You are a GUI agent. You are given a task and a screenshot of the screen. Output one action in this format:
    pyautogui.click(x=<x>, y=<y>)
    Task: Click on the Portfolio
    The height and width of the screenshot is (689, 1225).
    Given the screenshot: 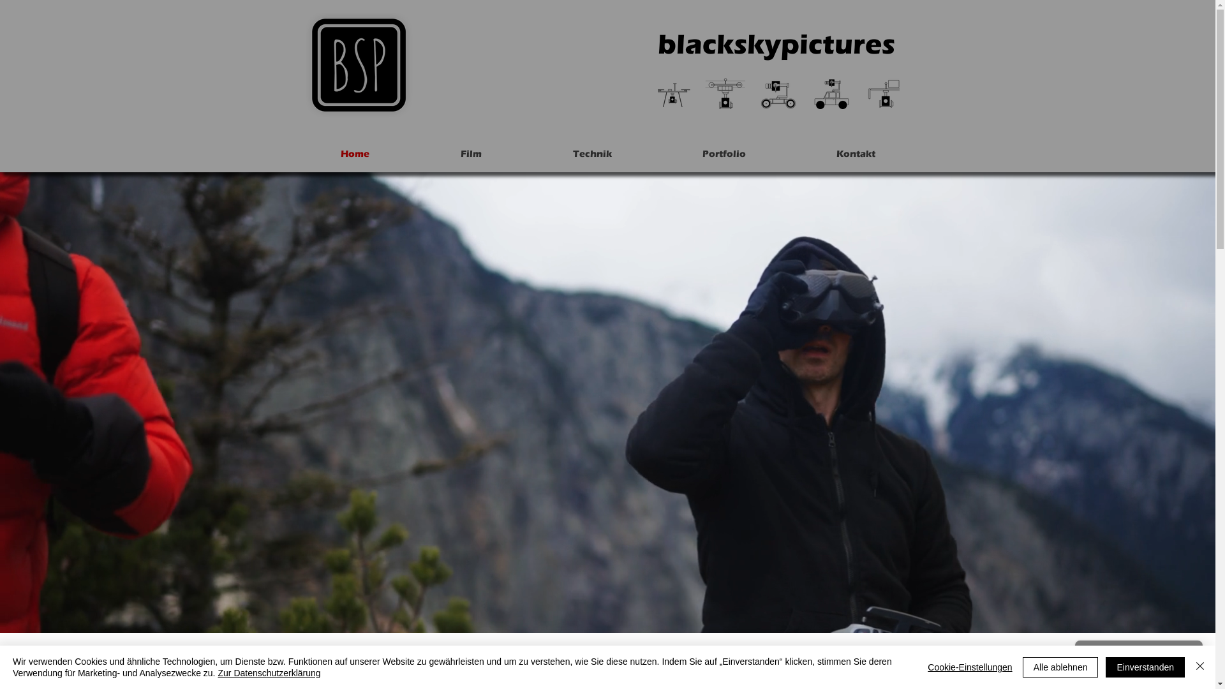 What is the action you would take?
    pyautogui.click(x=724, y=154)
    